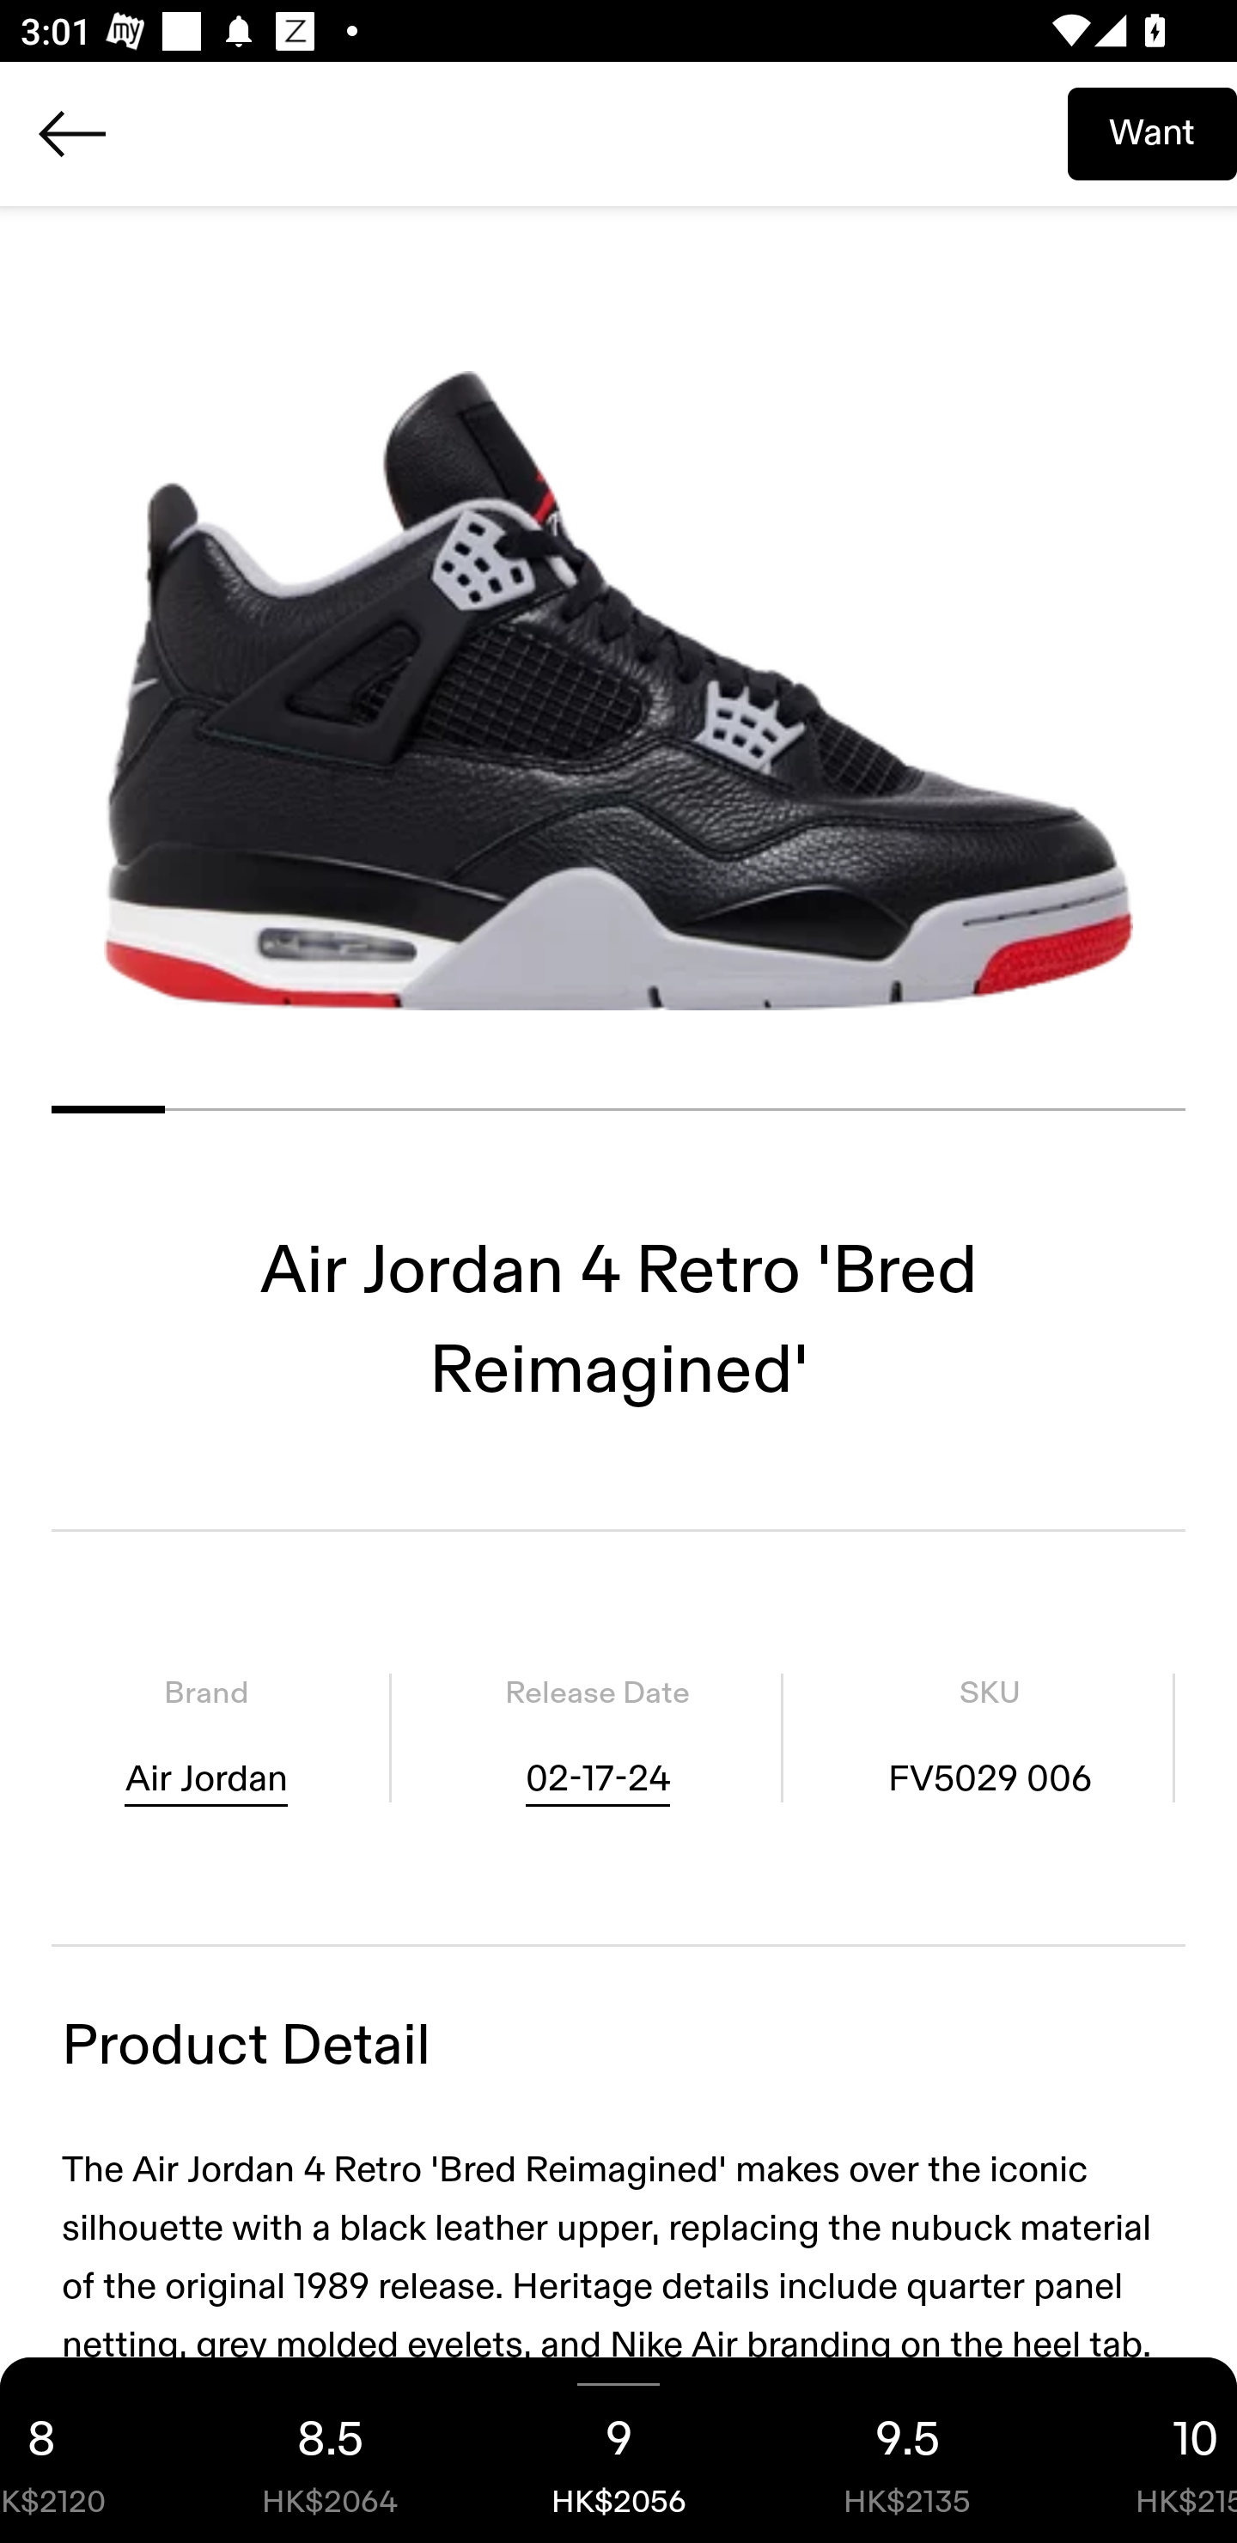  What do you see at coordinates (618, 2450) in the screenshot?
I see `9 HK$2056` at bounding box center [618, 2450].